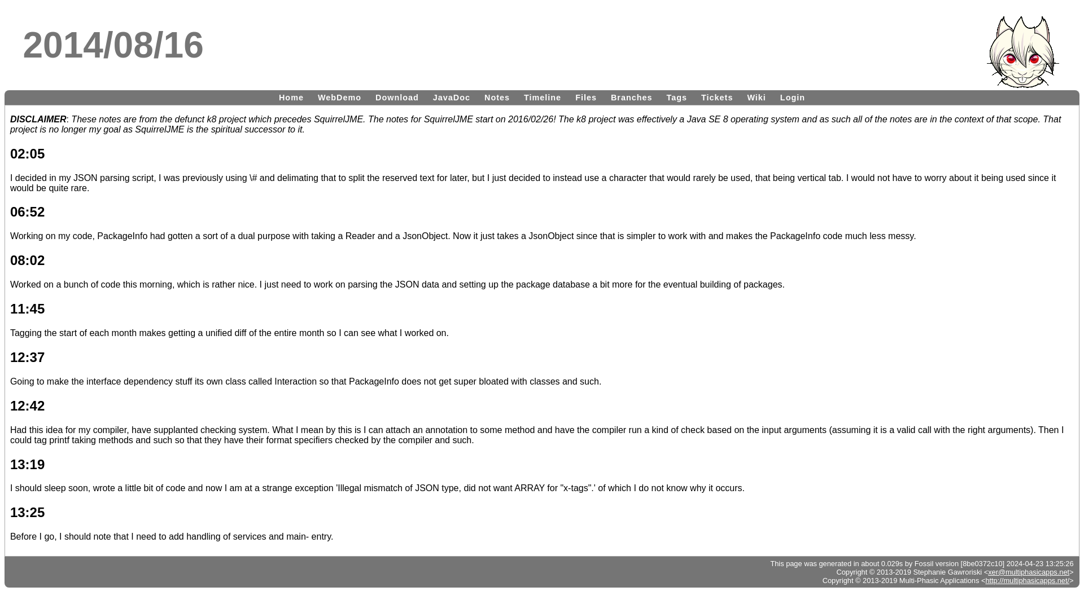 This screenshot has width=1084, height=609. I want to click on JavaDoc, so click(451, 97).